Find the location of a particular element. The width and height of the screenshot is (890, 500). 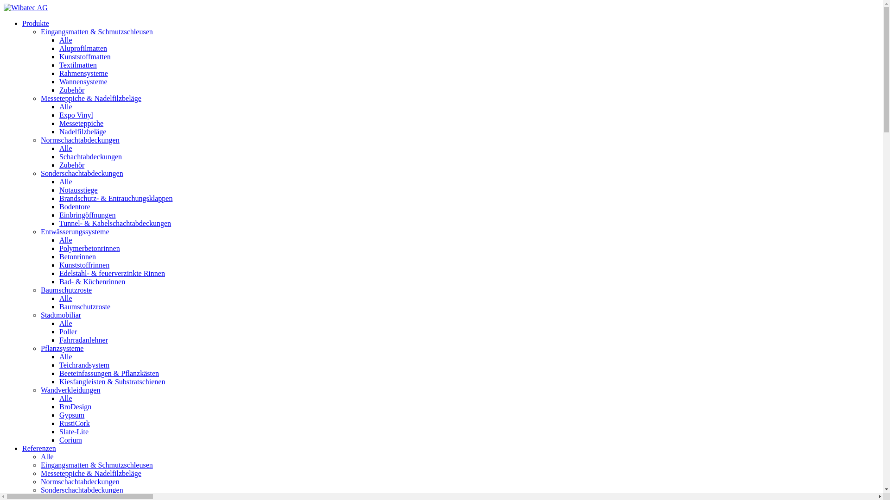

Alle is located at coordinates (66, 240).